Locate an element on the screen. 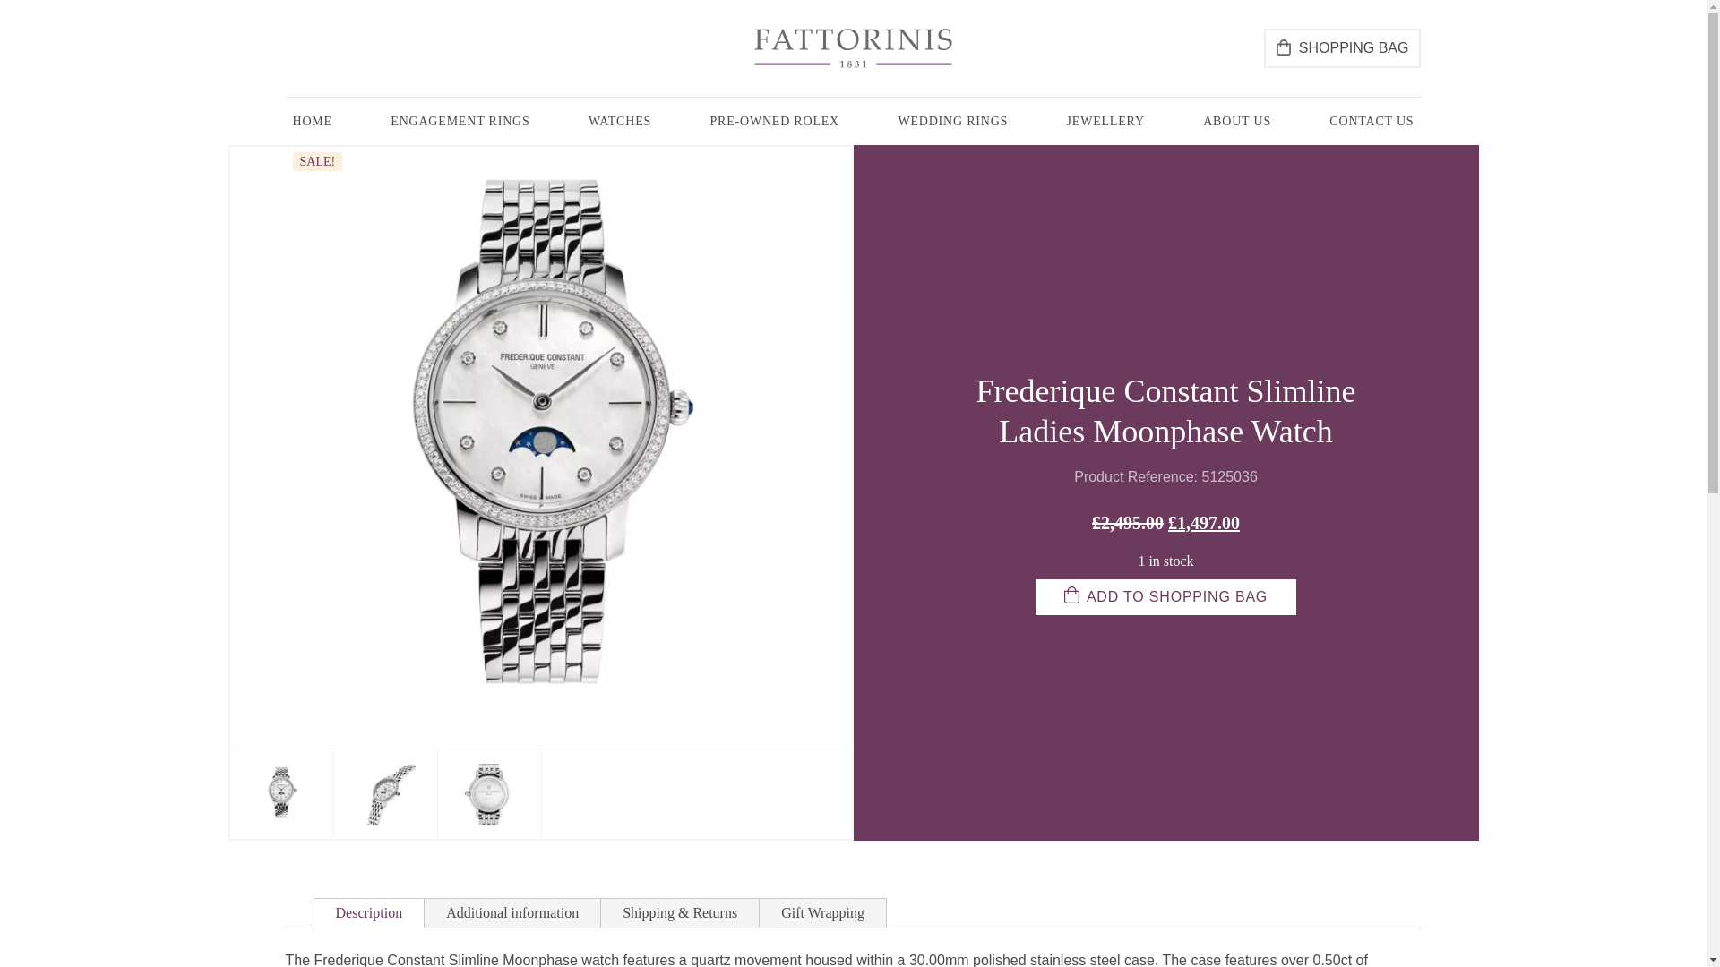 Image resolution: width=1720 pixels, height=967 pixels. Additional information is located at coordinates (512, 913).